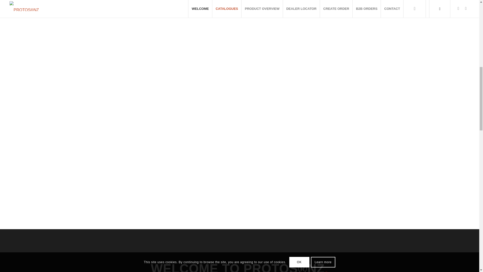 The height and width of the screenshot is (272, 483). I want to click on 205200-10-P10, so click(239, 7).